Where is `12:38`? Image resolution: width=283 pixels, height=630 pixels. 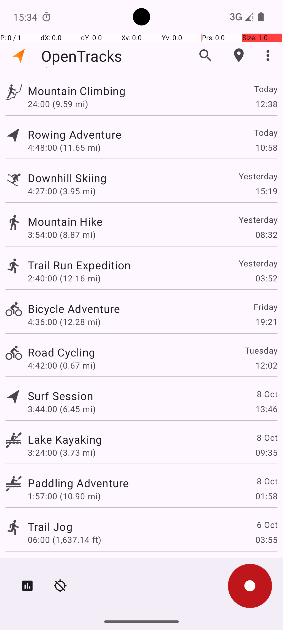 12:38 is located at coordinates (266, 104).